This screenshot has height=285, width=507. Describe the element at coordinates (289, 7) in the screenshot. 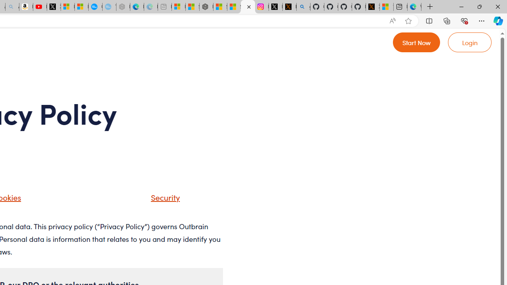

I see `help.x.com | 524: A timeout occurred` at that location.